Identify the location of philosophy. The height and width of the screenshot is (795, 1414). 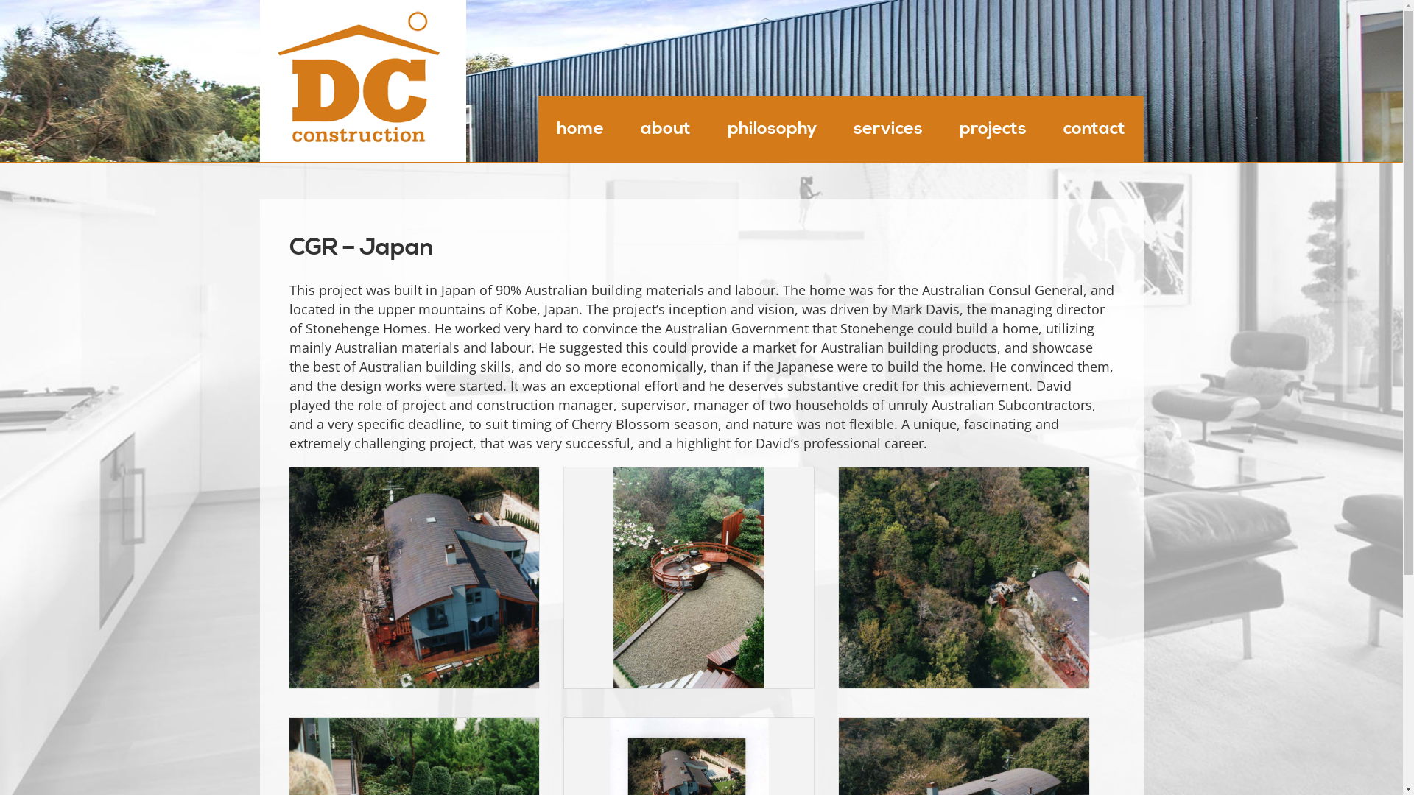
(772, 129).